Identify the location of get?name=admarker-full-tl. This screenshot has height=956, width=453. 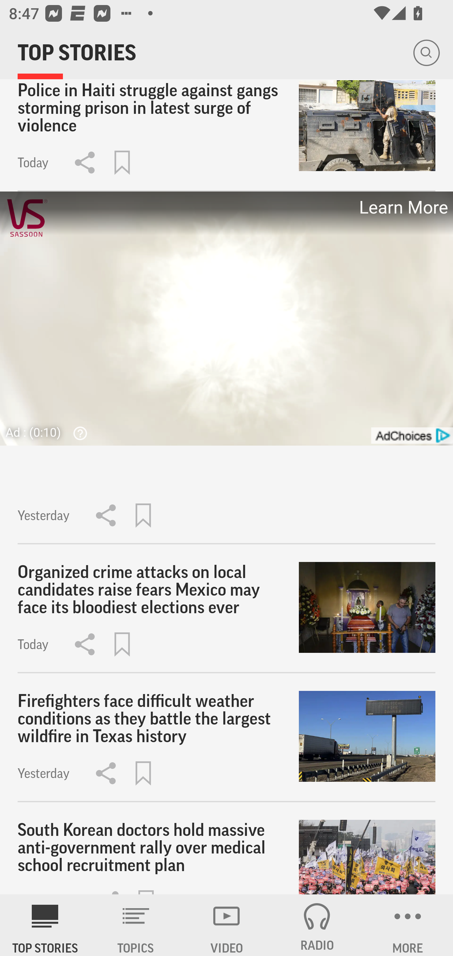
(411, 436).